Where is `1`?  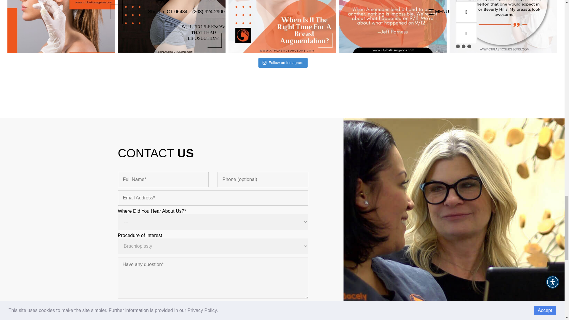
1 is located at coordinates (124, 312).